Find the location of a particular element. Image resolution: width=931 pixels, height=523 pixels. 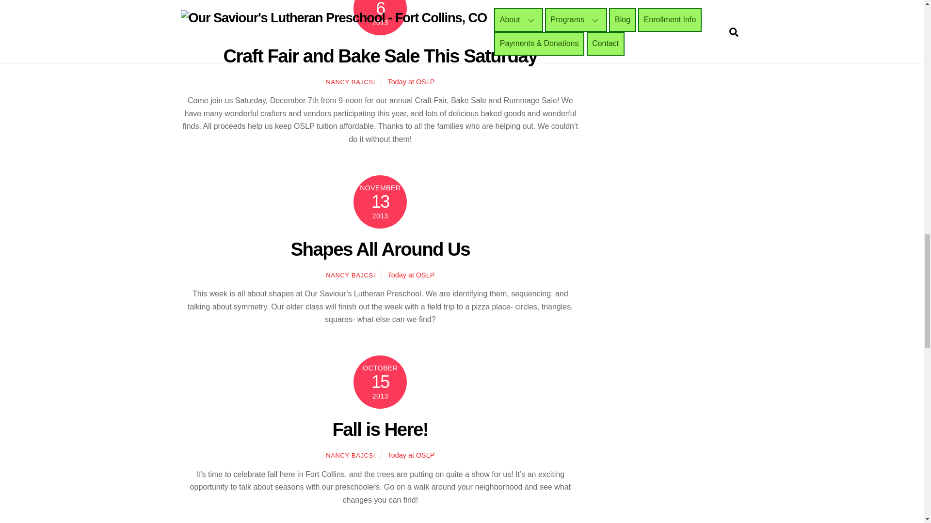

NANCY BAJCSI is located at coordinates (350, 275).